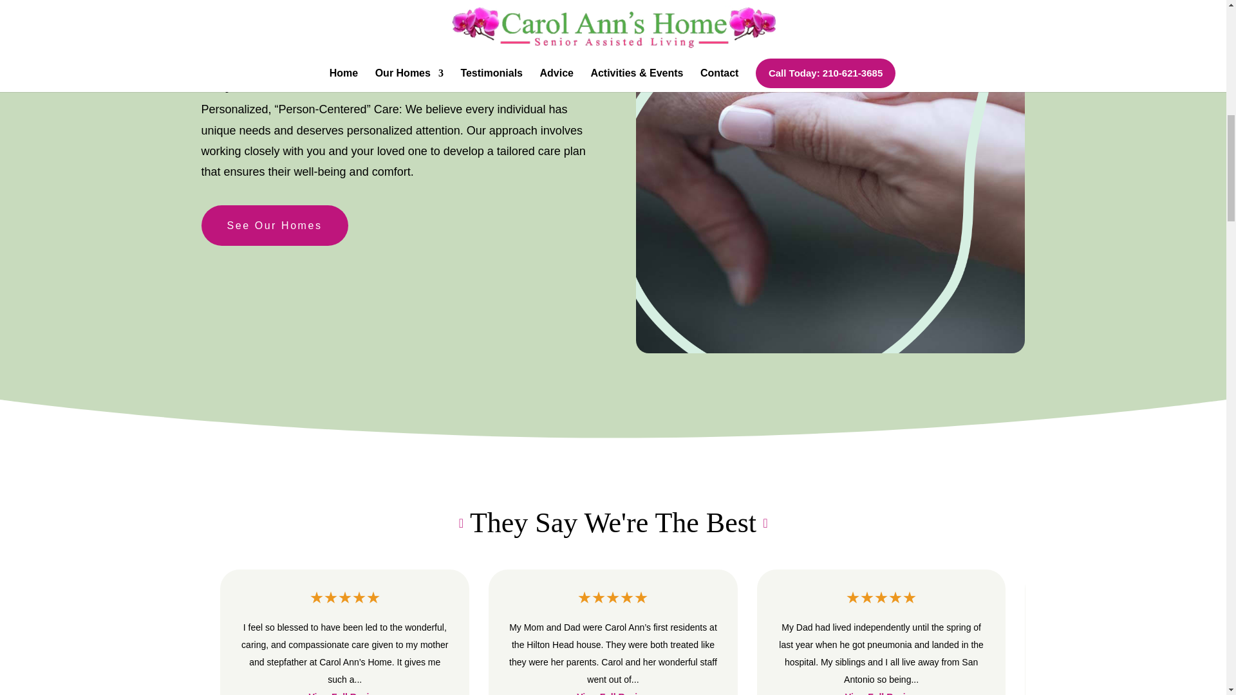 This screenshot has height=695, width=1236. What do you see at coordinates (613, 693) in the screenshot?
I see `View Full Review` at bounding box center [613, 693].